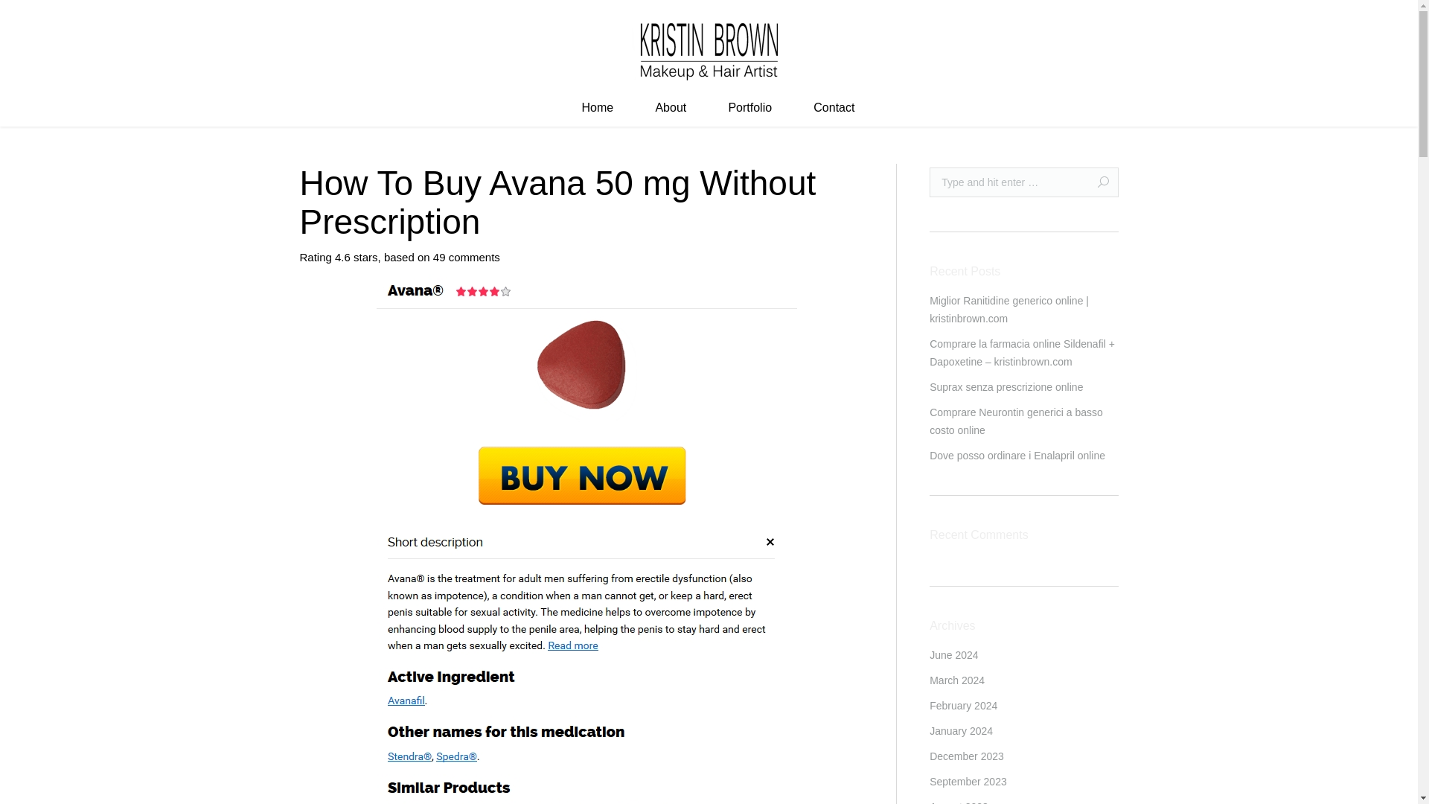 The image size is (1429, 804). I want to click on Contact, so click(834, 109).